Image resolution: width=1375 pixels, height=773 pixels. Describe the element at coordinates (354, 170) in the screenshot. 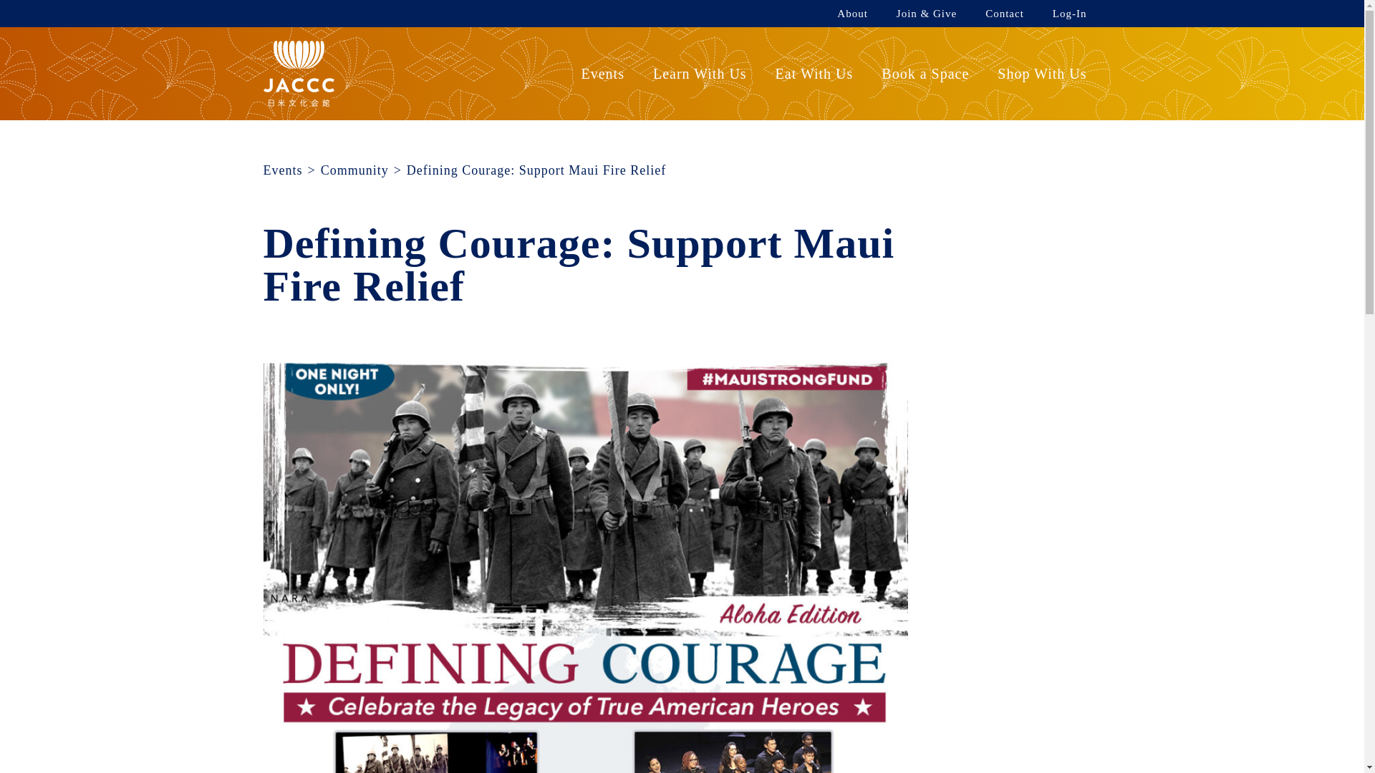

I see `Community` at that location.